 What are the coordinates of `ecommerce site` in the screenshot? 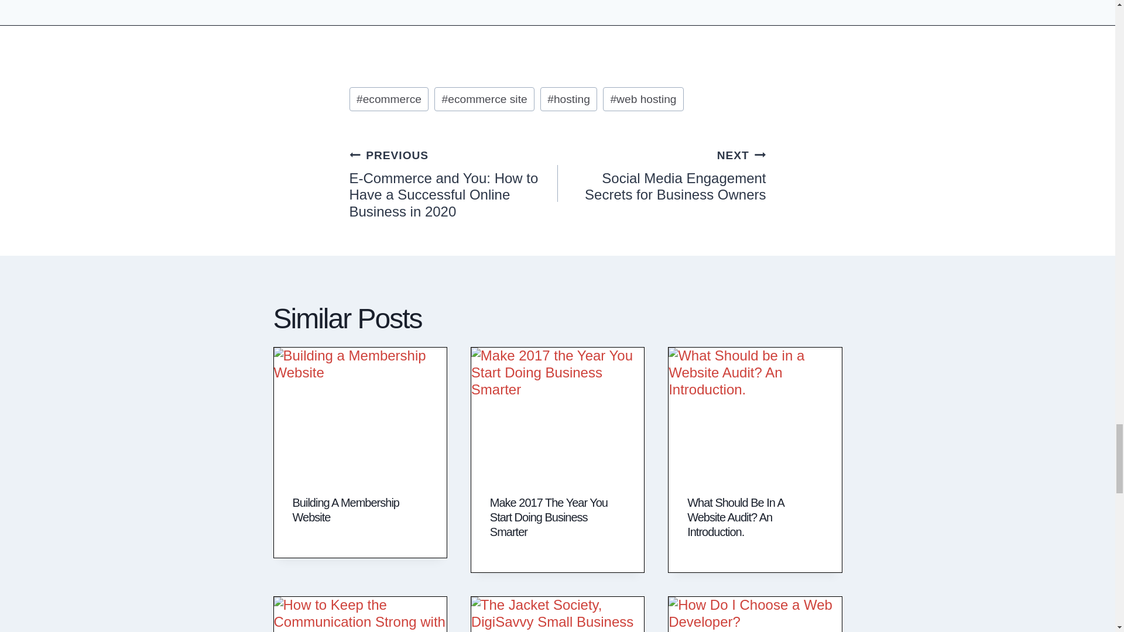 It's located at (484, 99).